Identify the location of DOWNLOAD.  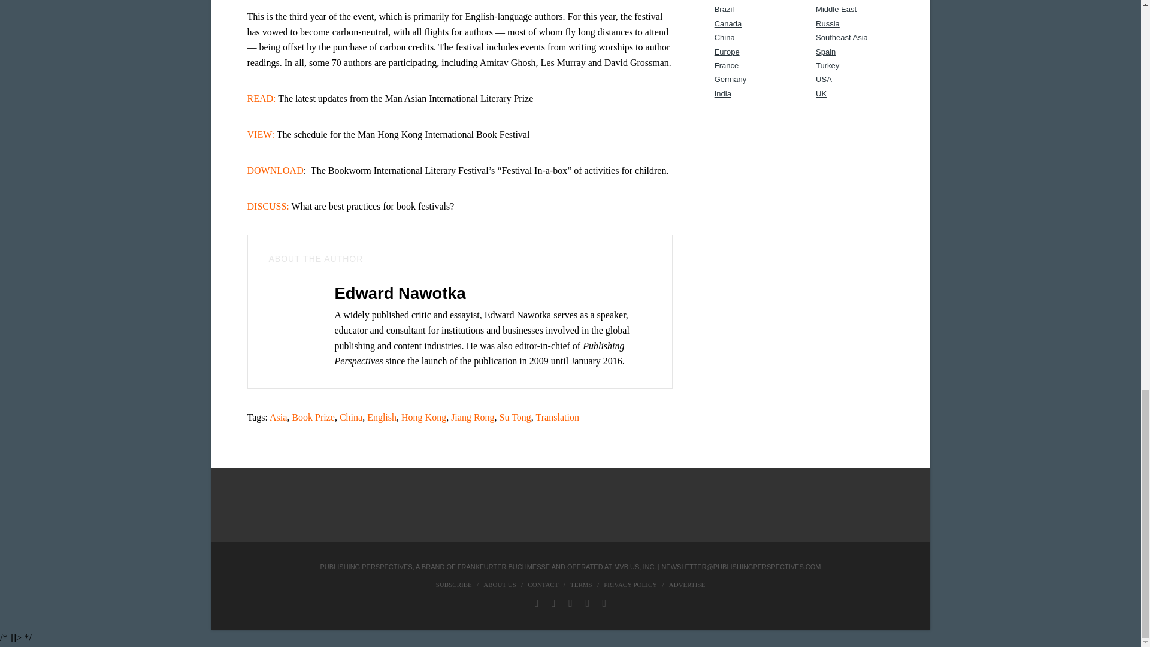
(275, 170).